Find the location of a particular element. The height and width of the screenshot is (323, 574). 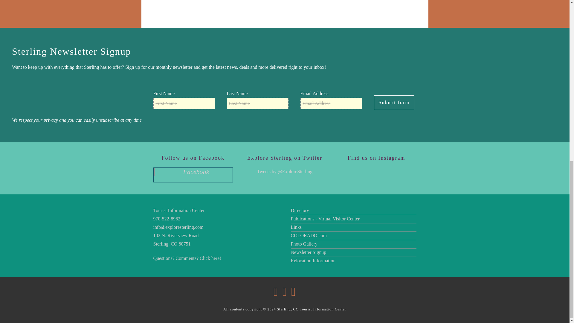

Facebook is located at coordinates (196, 172).